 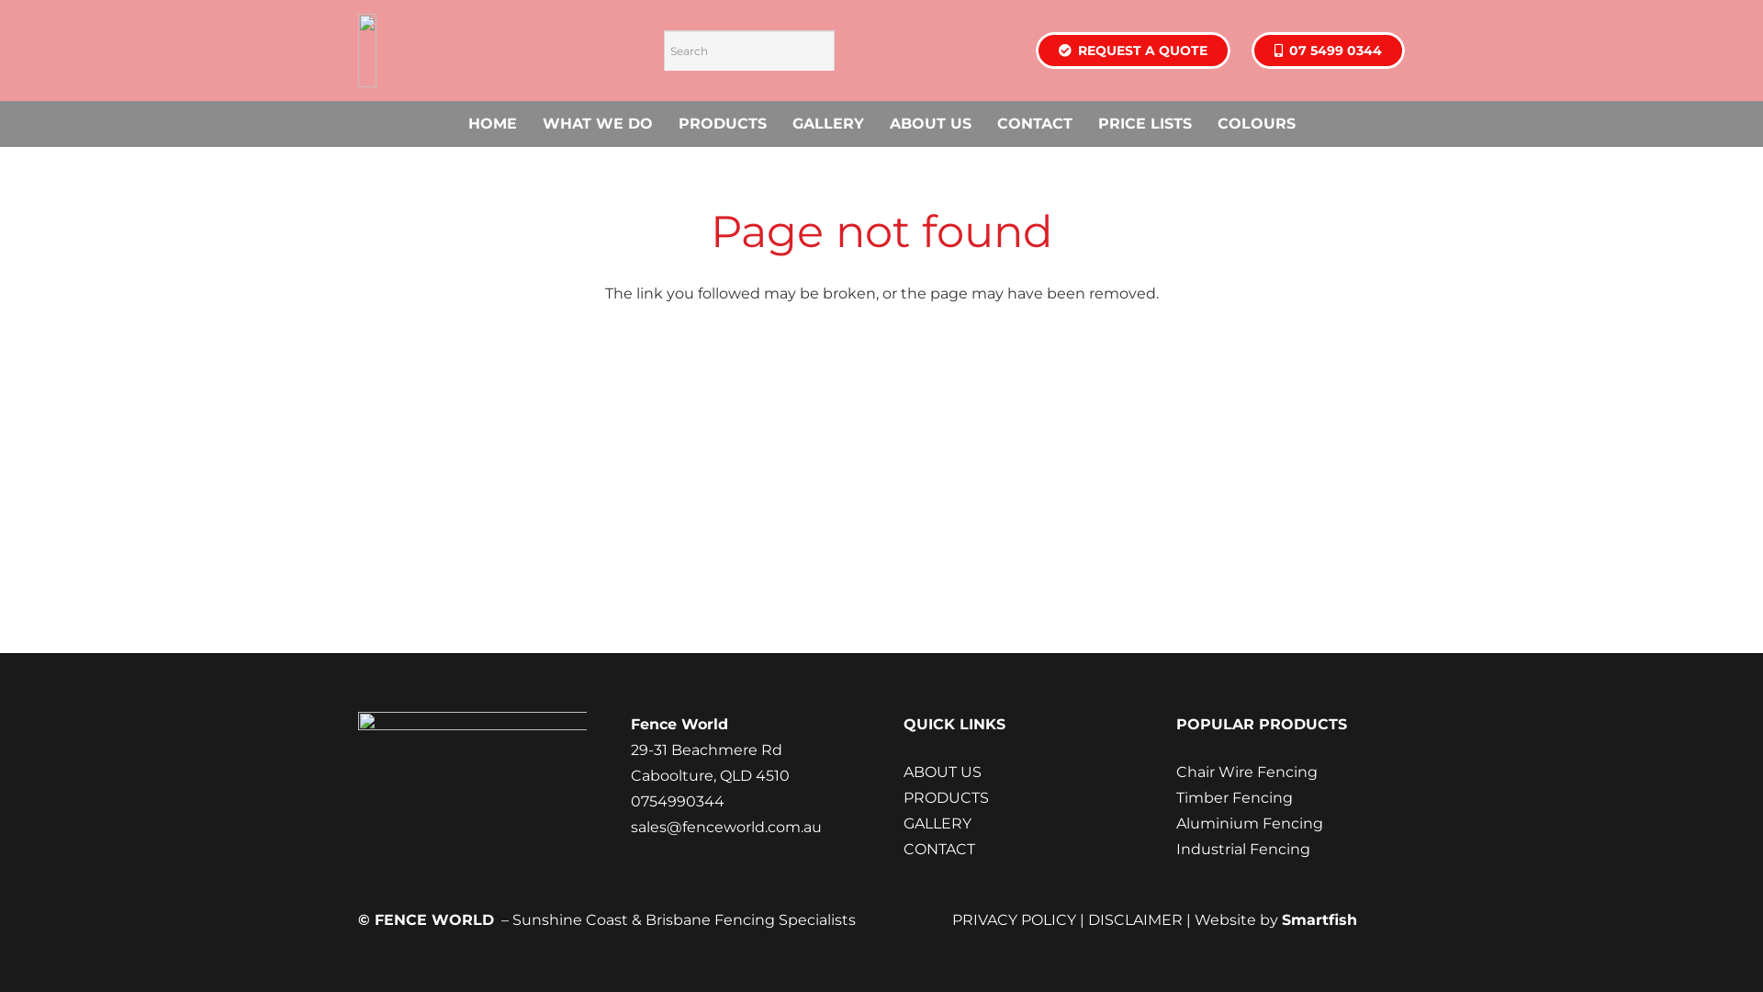 What do you see at coordinates (597, 124) in the screenshot?
I see `WHAT WE DO` at bounding box center [597, 124].